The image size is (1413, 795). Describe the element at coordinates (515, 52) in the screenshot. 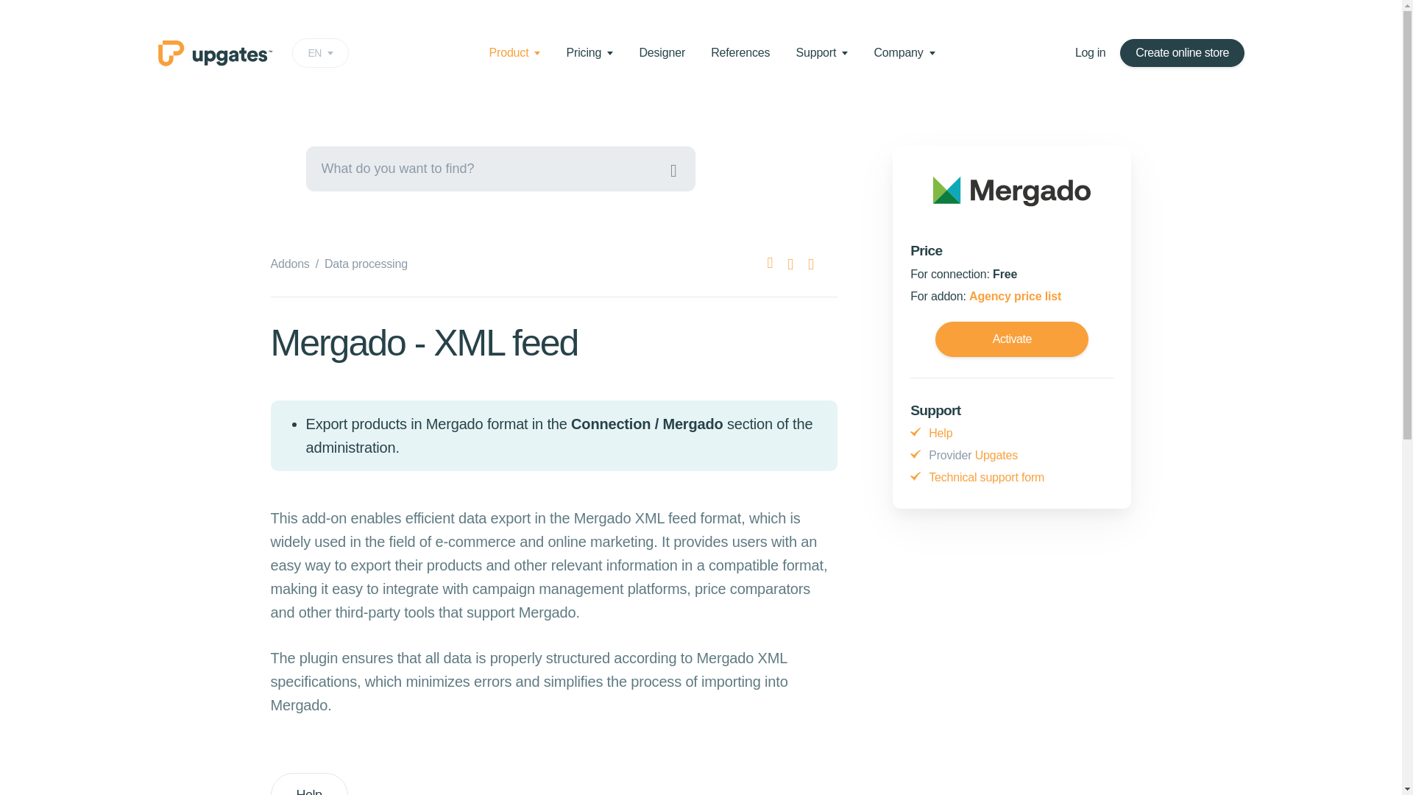

I see `References` at that location.